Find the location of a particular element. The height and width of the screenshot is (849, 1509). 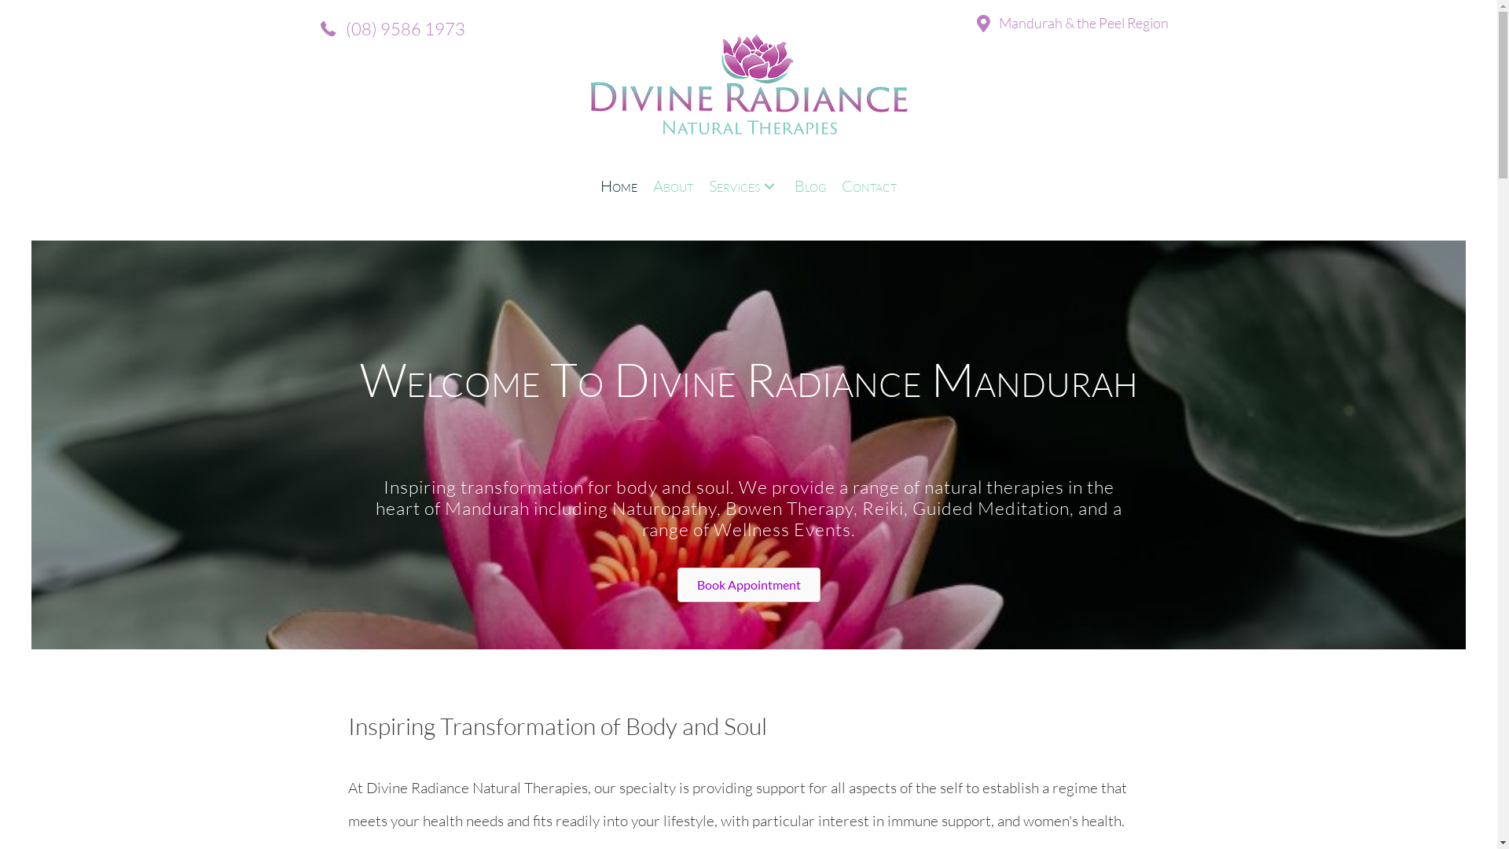

Home is located at coordinates (619, 186).